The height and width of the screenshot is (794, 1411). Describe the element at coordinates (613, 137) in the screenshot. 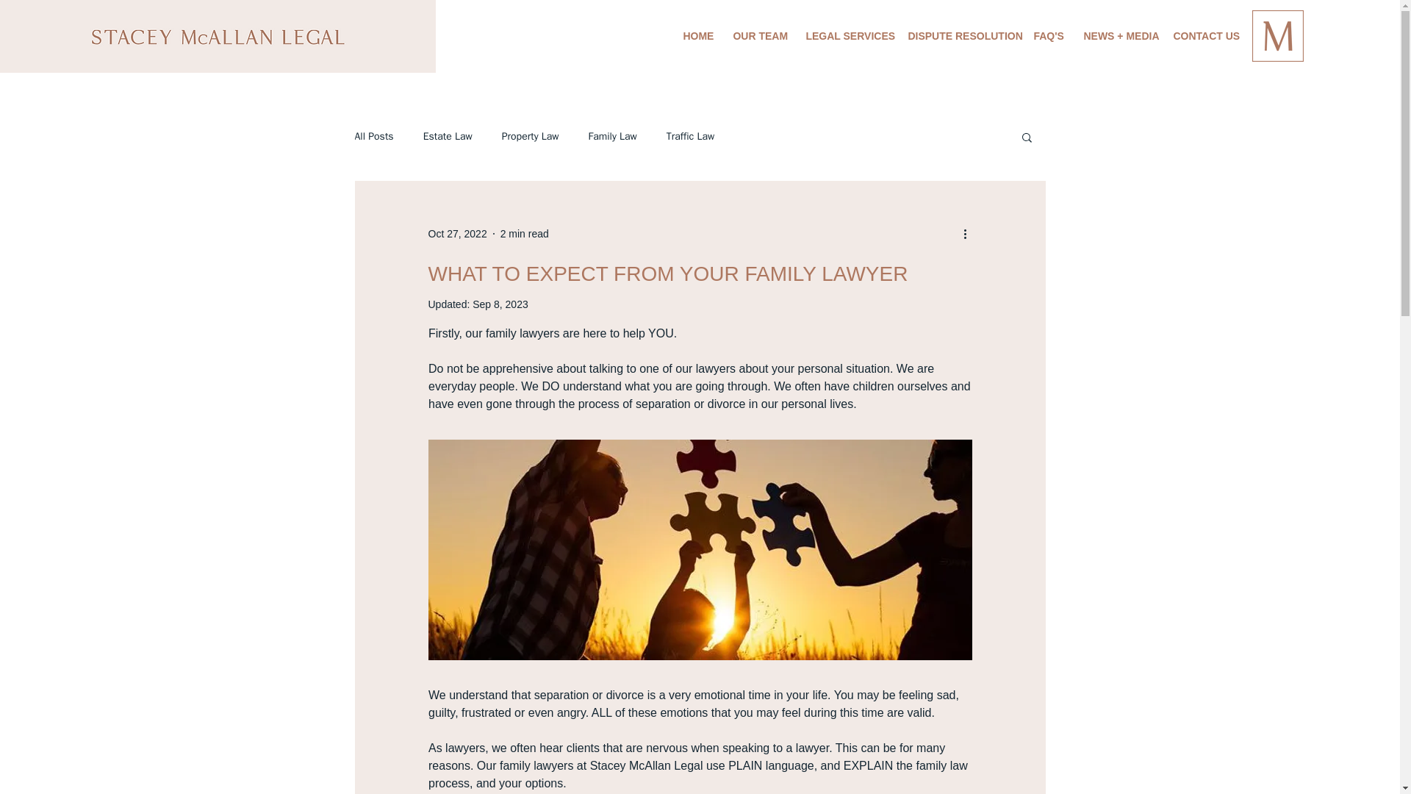

I see `Family Law` at that location.